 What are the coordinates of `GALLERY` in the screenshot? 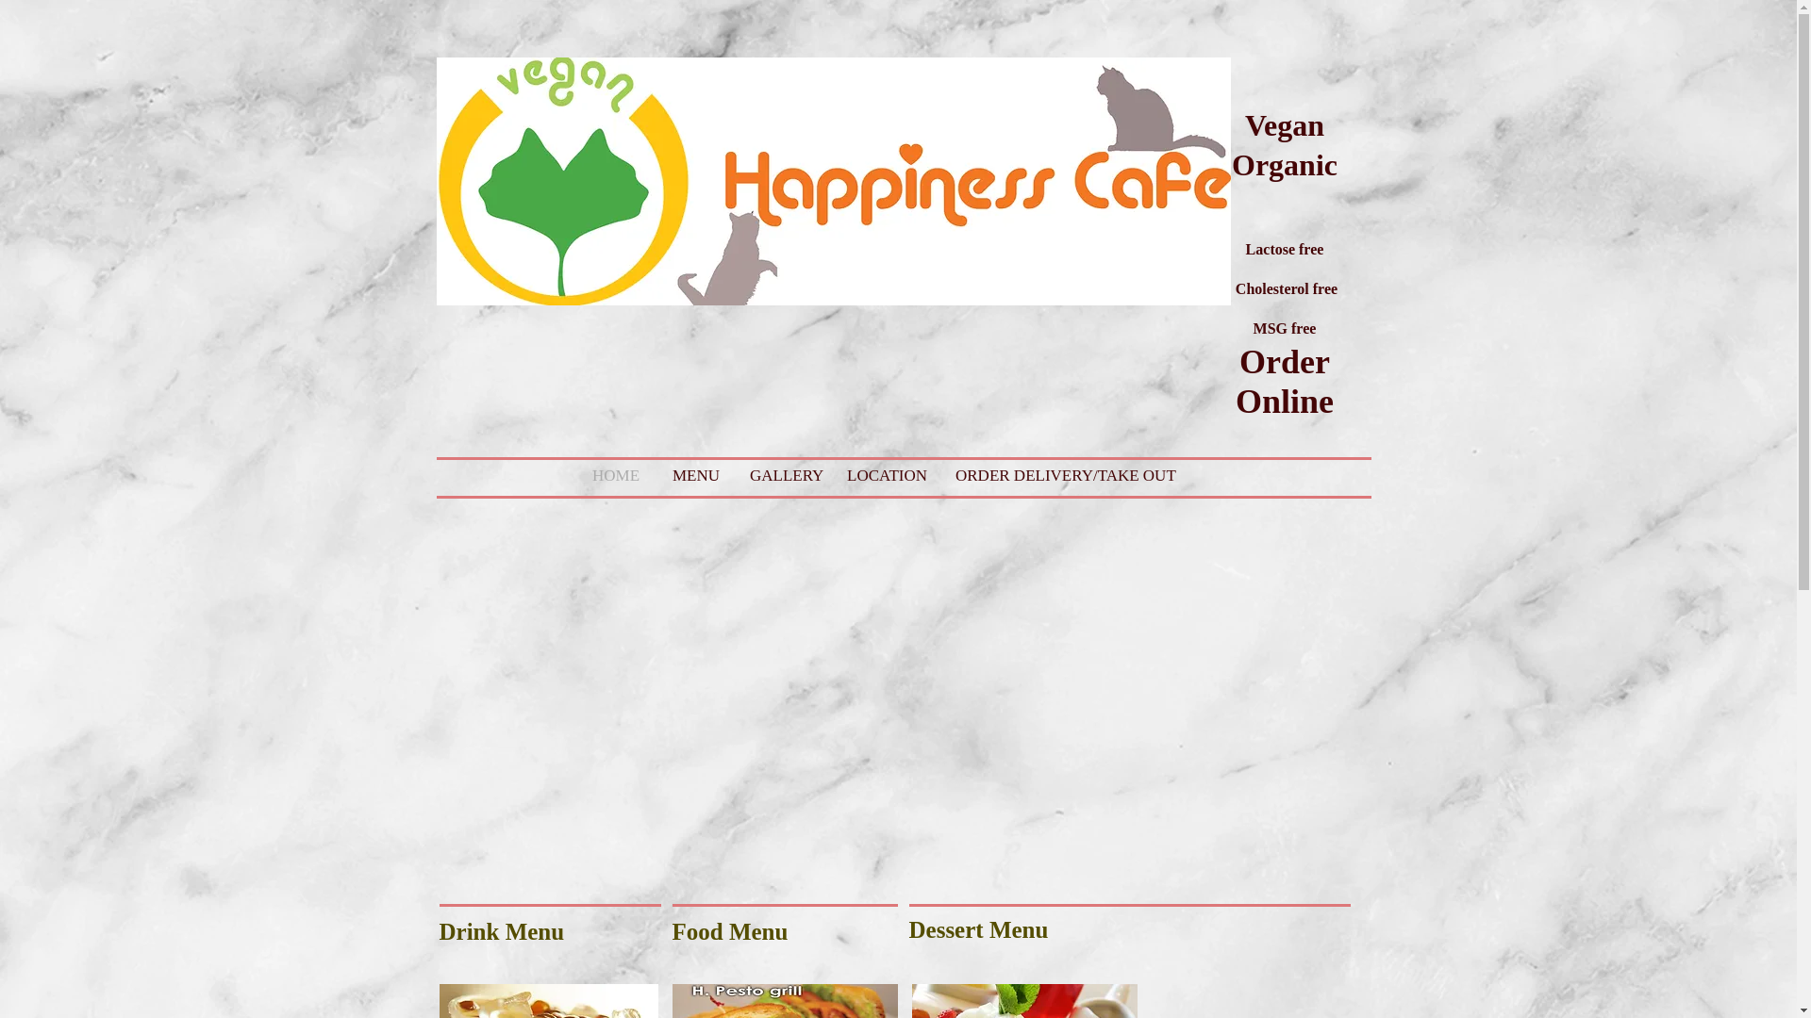 It's located at (779, 475).